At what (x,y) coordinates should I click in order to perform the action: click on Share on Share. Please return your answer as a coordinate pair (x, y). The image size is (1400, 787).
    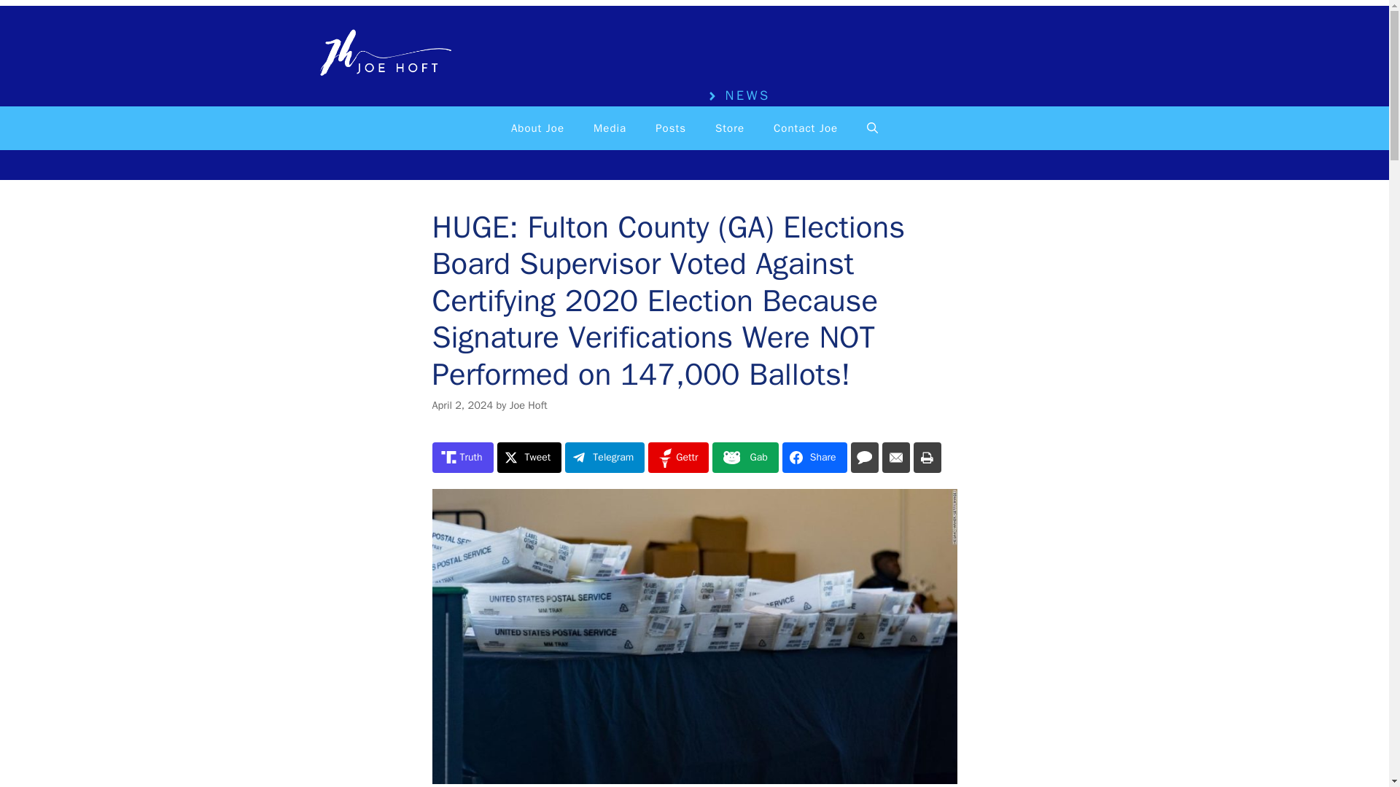
    Looking at the image, I should click on (814, 458).